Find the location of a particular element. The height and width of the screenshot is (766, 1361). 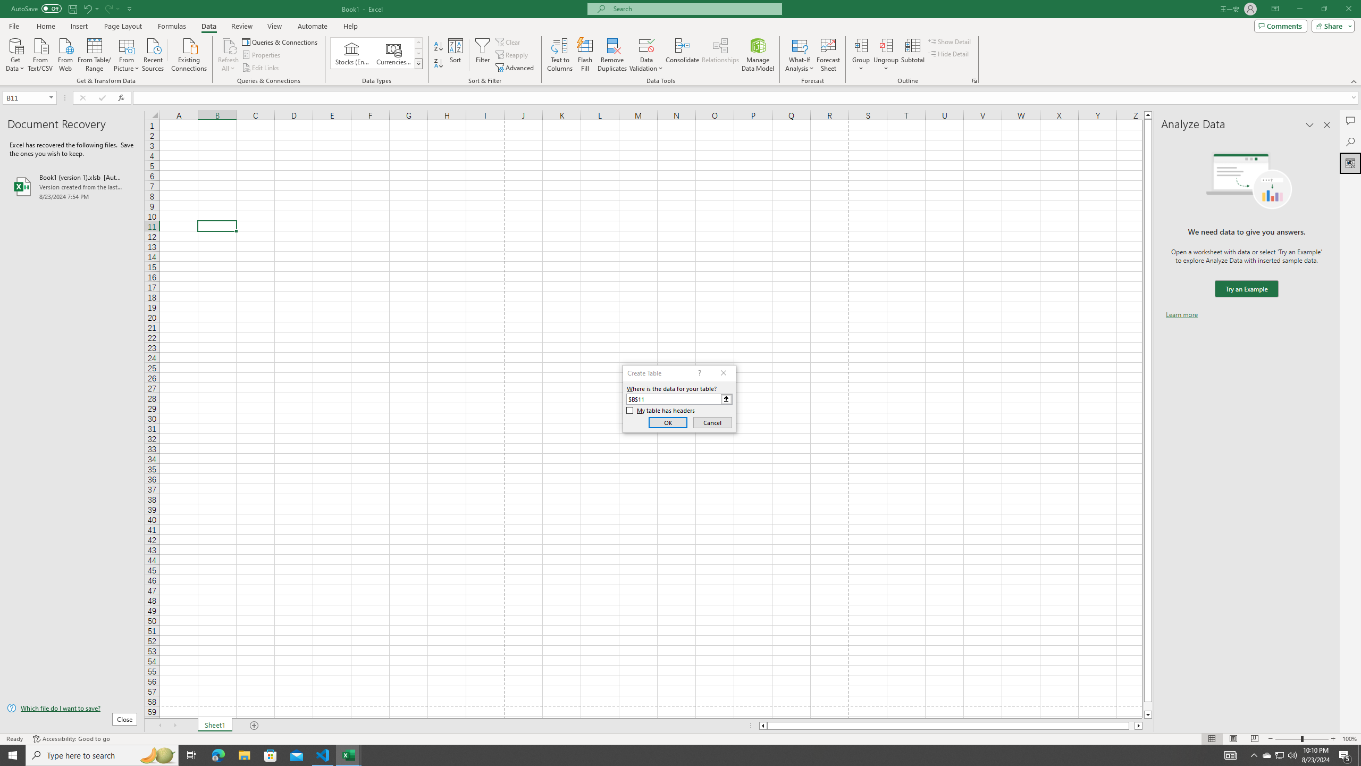

Currencies (English) is located at coordinates (393, 53).